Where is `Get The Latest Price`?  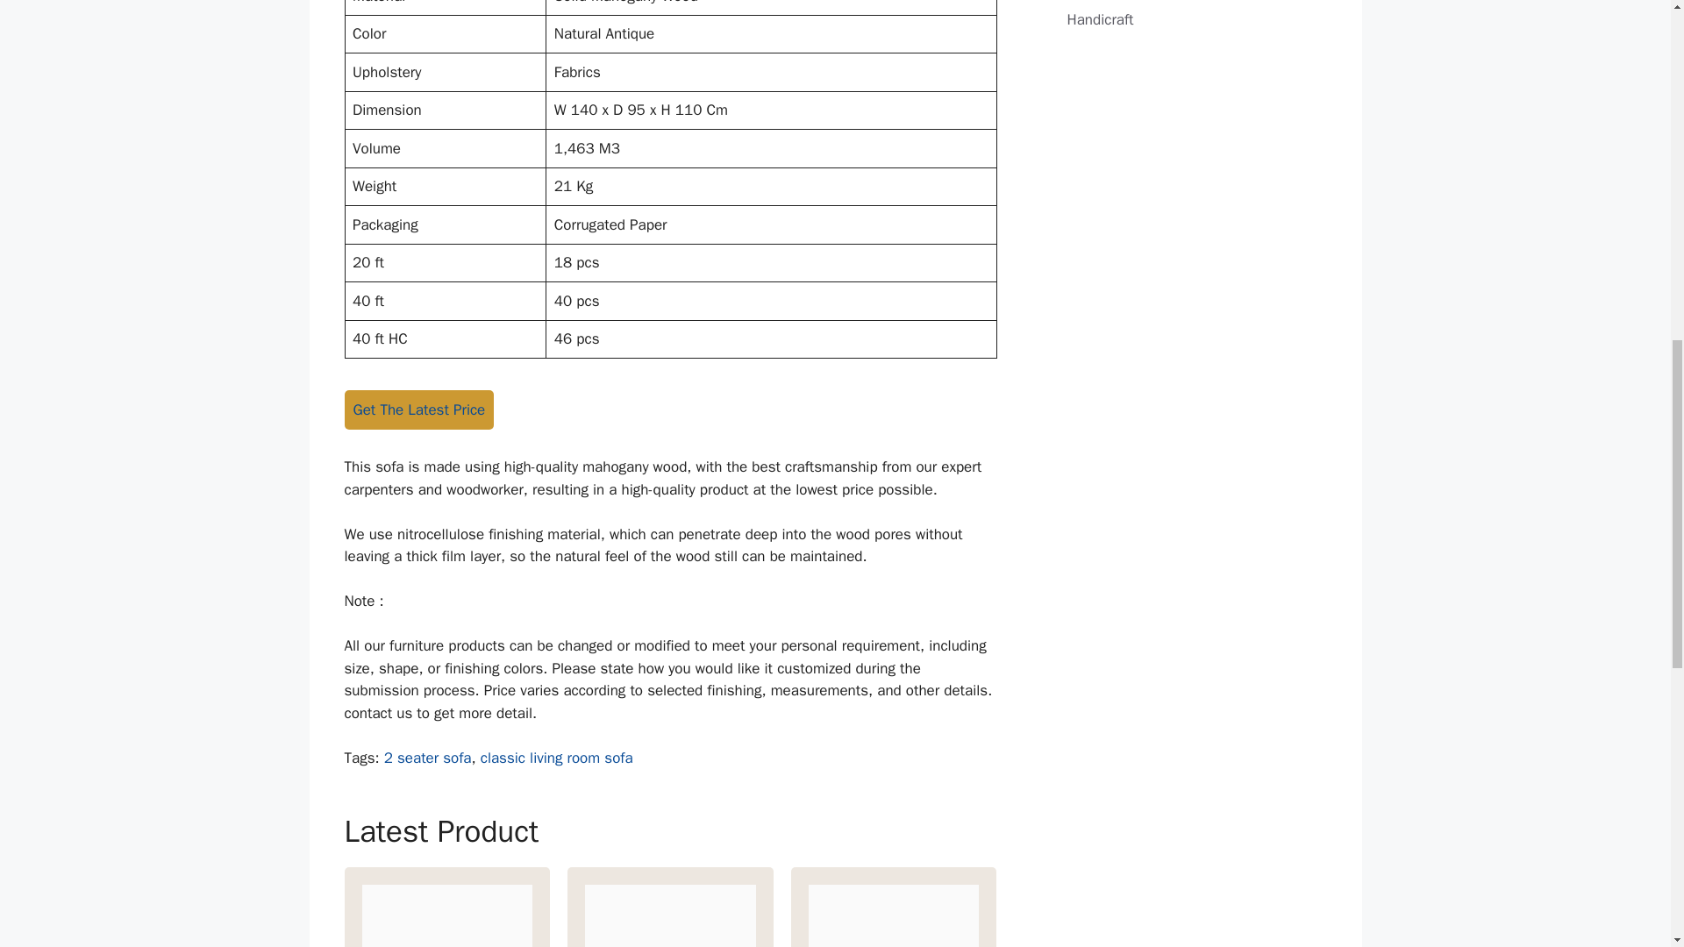
Get The Latest Price is located at coordinates (417, 410).